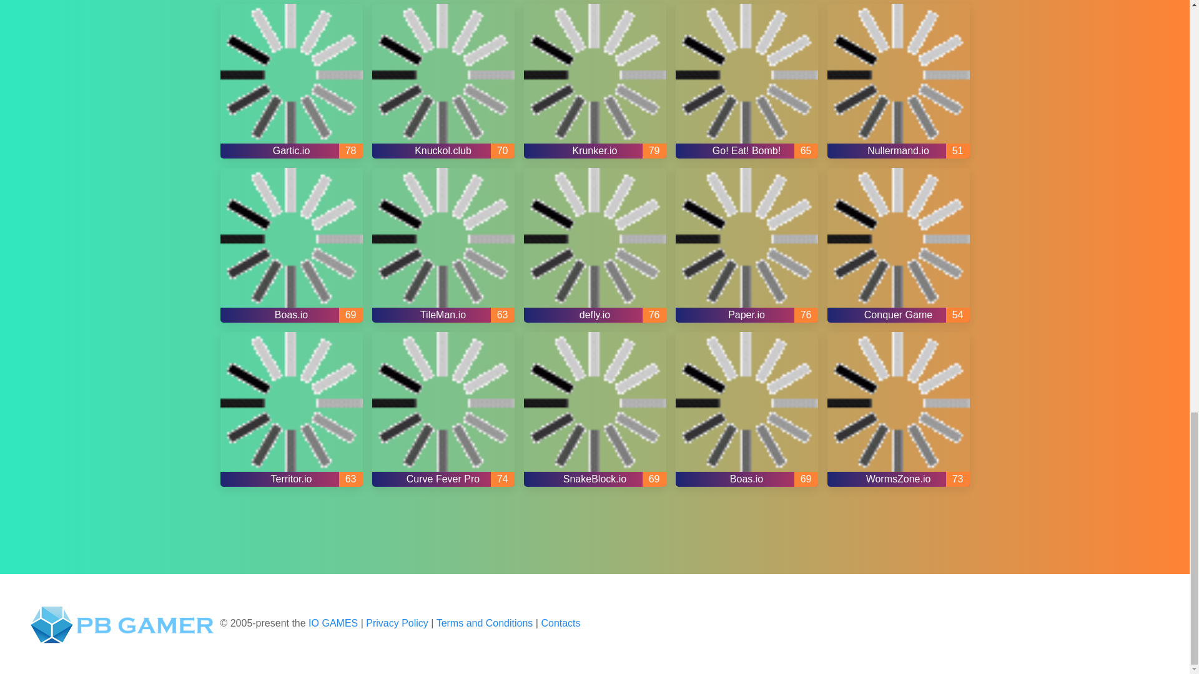 This screenshot has width=1199, height=674. I want to click on defly.io, so click(594, 245).